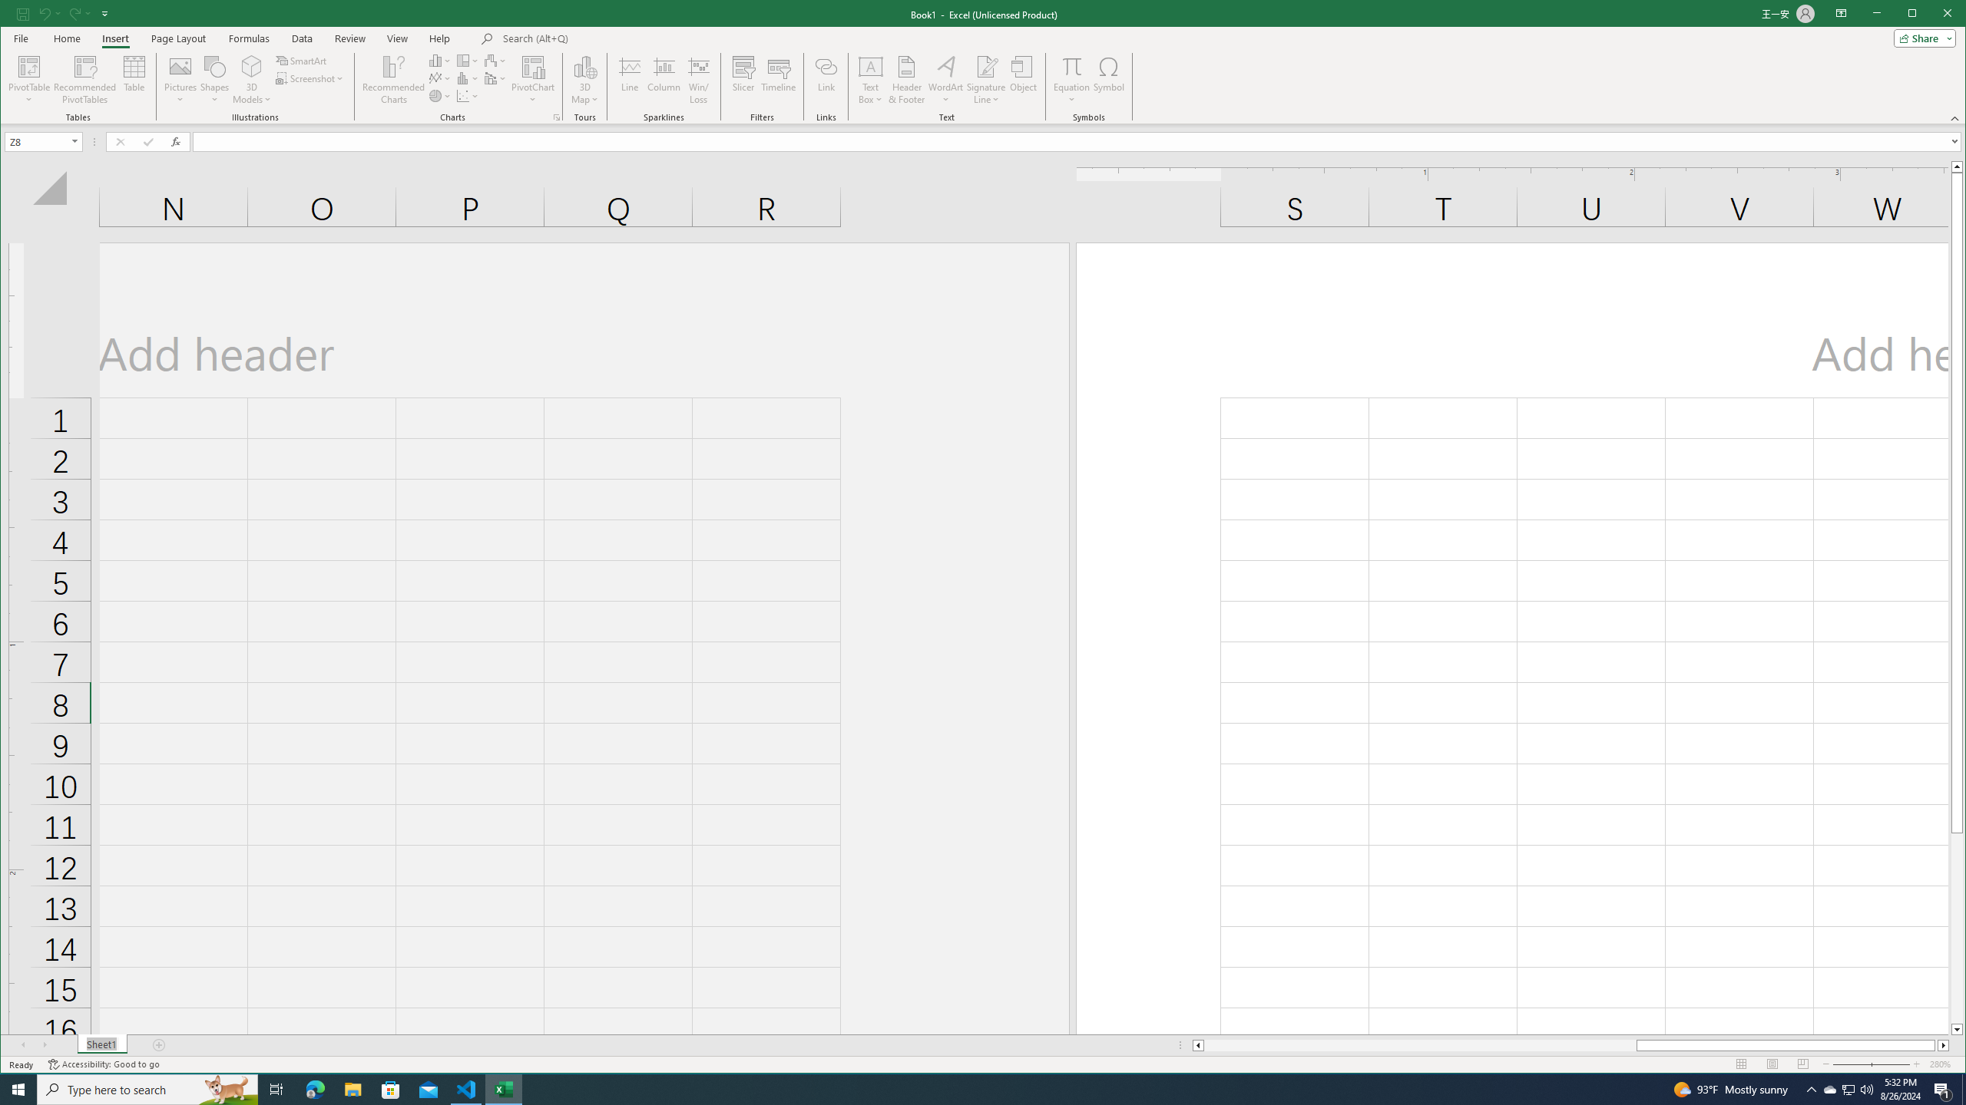 The image size is (1966, 1105). What do you see at coordinates (468, 78) in the screenshot?
I see `Insert Statistic Chart` at bounding box center [468, 78].